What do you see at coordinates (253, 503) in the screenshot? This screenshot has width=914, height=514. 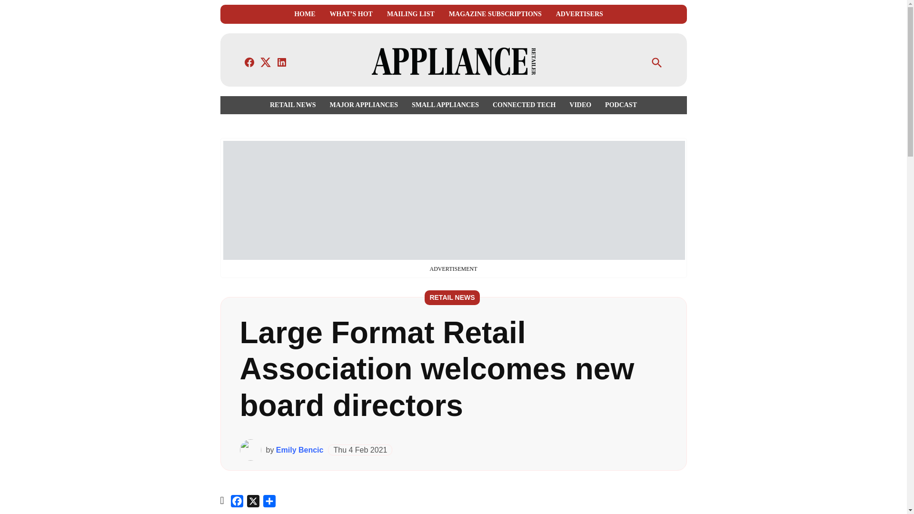 I see `X` at bounding box center [253, 503].